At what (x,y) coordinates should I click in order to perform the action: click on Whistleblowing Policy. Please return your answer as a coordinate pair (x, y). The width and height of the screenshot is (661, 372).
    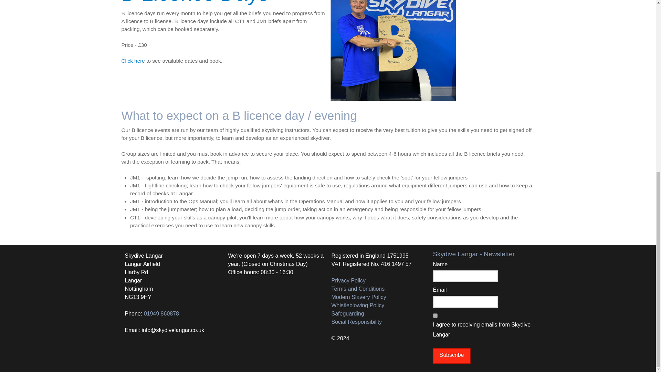
    Looking at the image, I should click on (357, 305).